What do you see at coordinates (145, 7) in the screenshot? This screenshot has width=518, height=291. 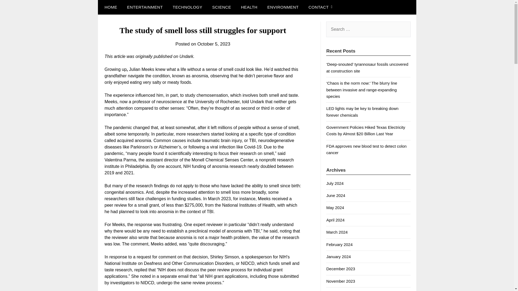 I see `ENTERTAINMENT` at bounding box center [145, 7].